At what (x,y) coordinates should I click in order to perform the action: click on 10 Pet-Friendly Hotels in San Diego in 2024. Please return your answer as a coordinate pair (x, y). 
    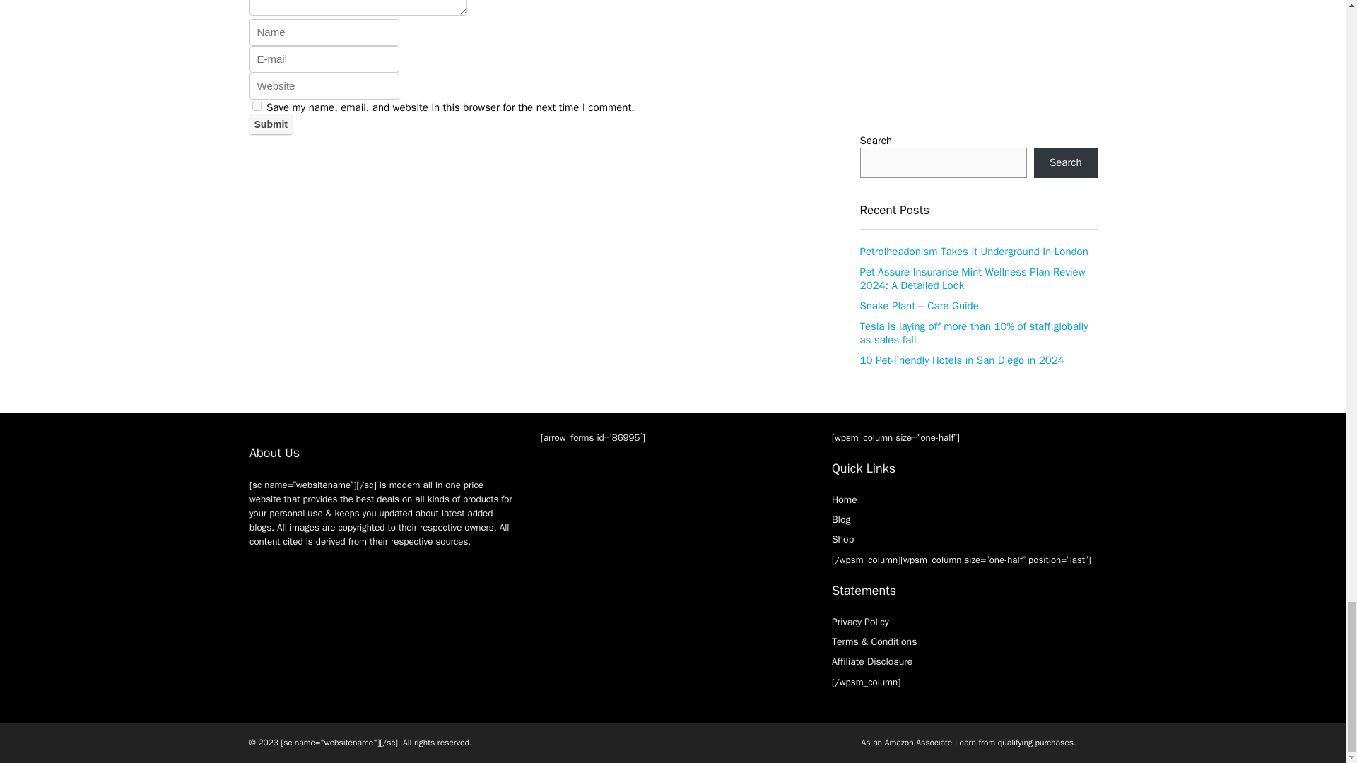
    Looking at the image, I should click on (961, 360).